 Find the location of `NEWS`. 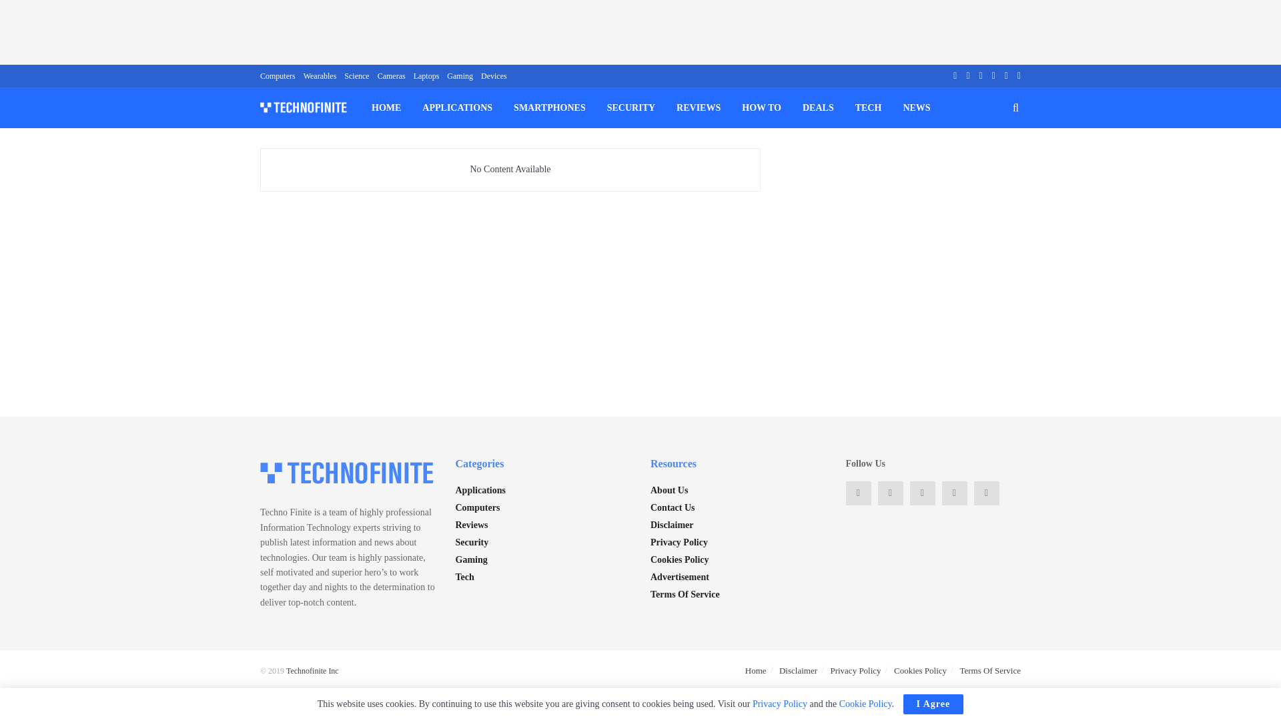

NEWS is located at coordinates (915, 107).